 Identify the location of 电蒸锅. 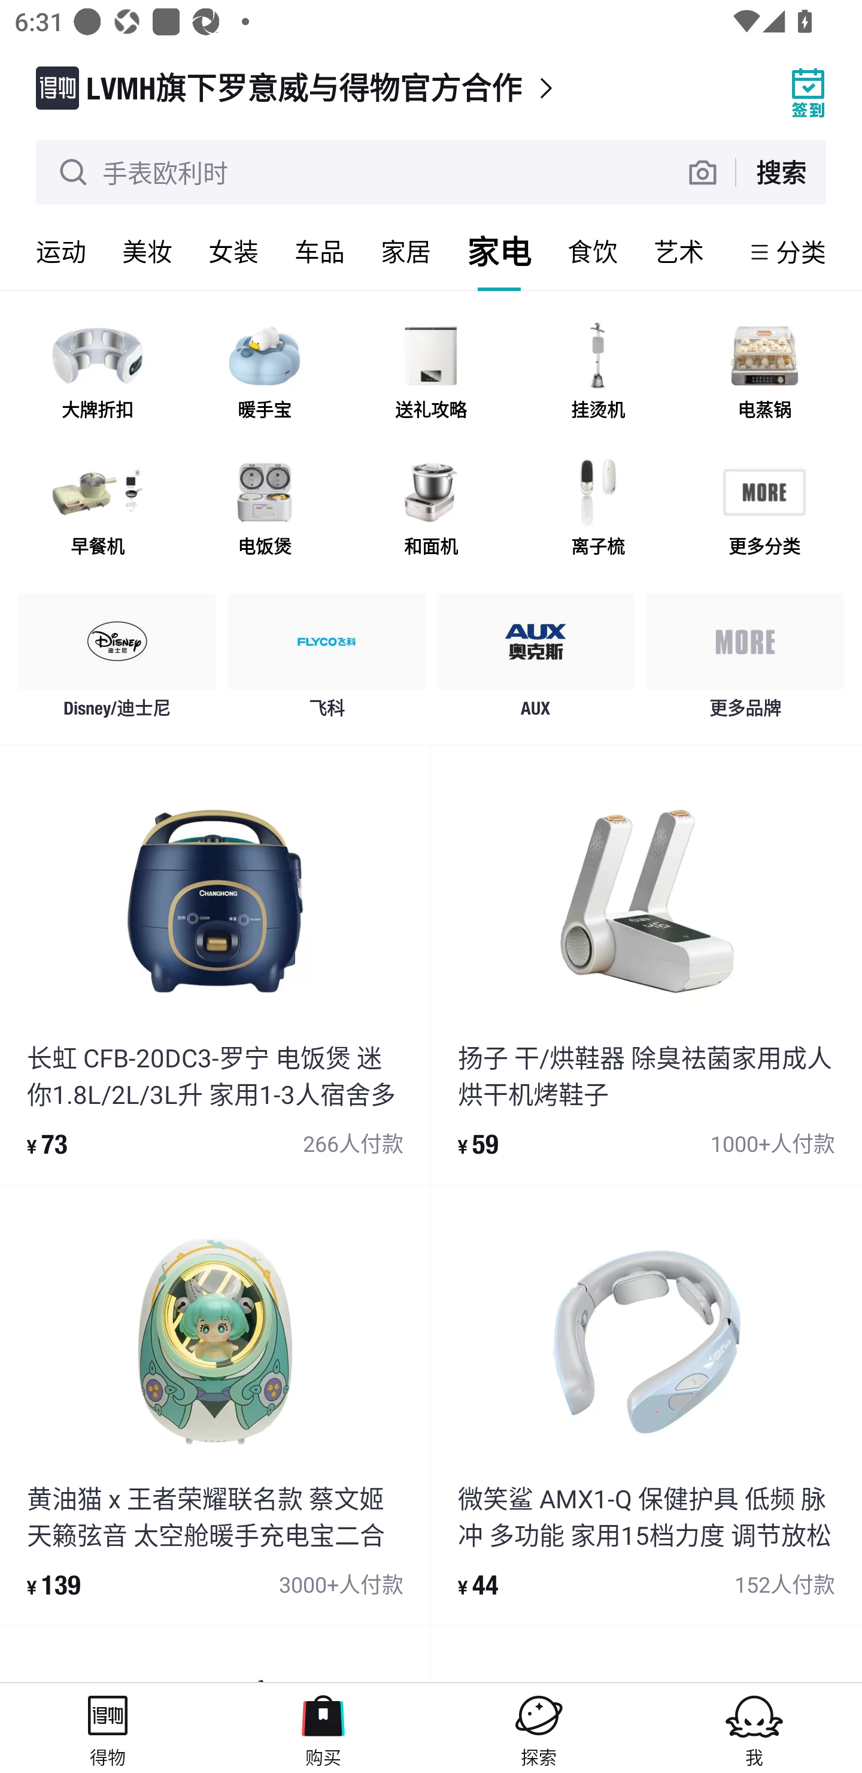
(764, 373).